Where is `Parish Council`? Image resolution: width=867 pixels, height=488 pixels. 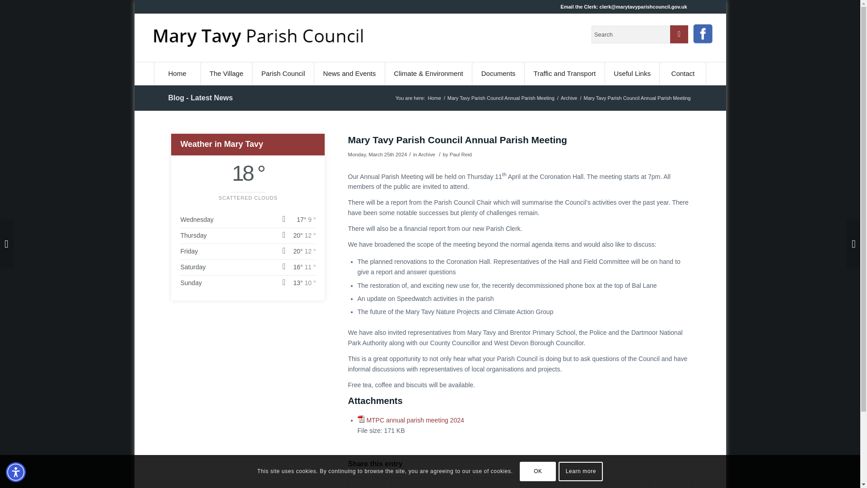 Parish Council is located at coordinates (283, 73).